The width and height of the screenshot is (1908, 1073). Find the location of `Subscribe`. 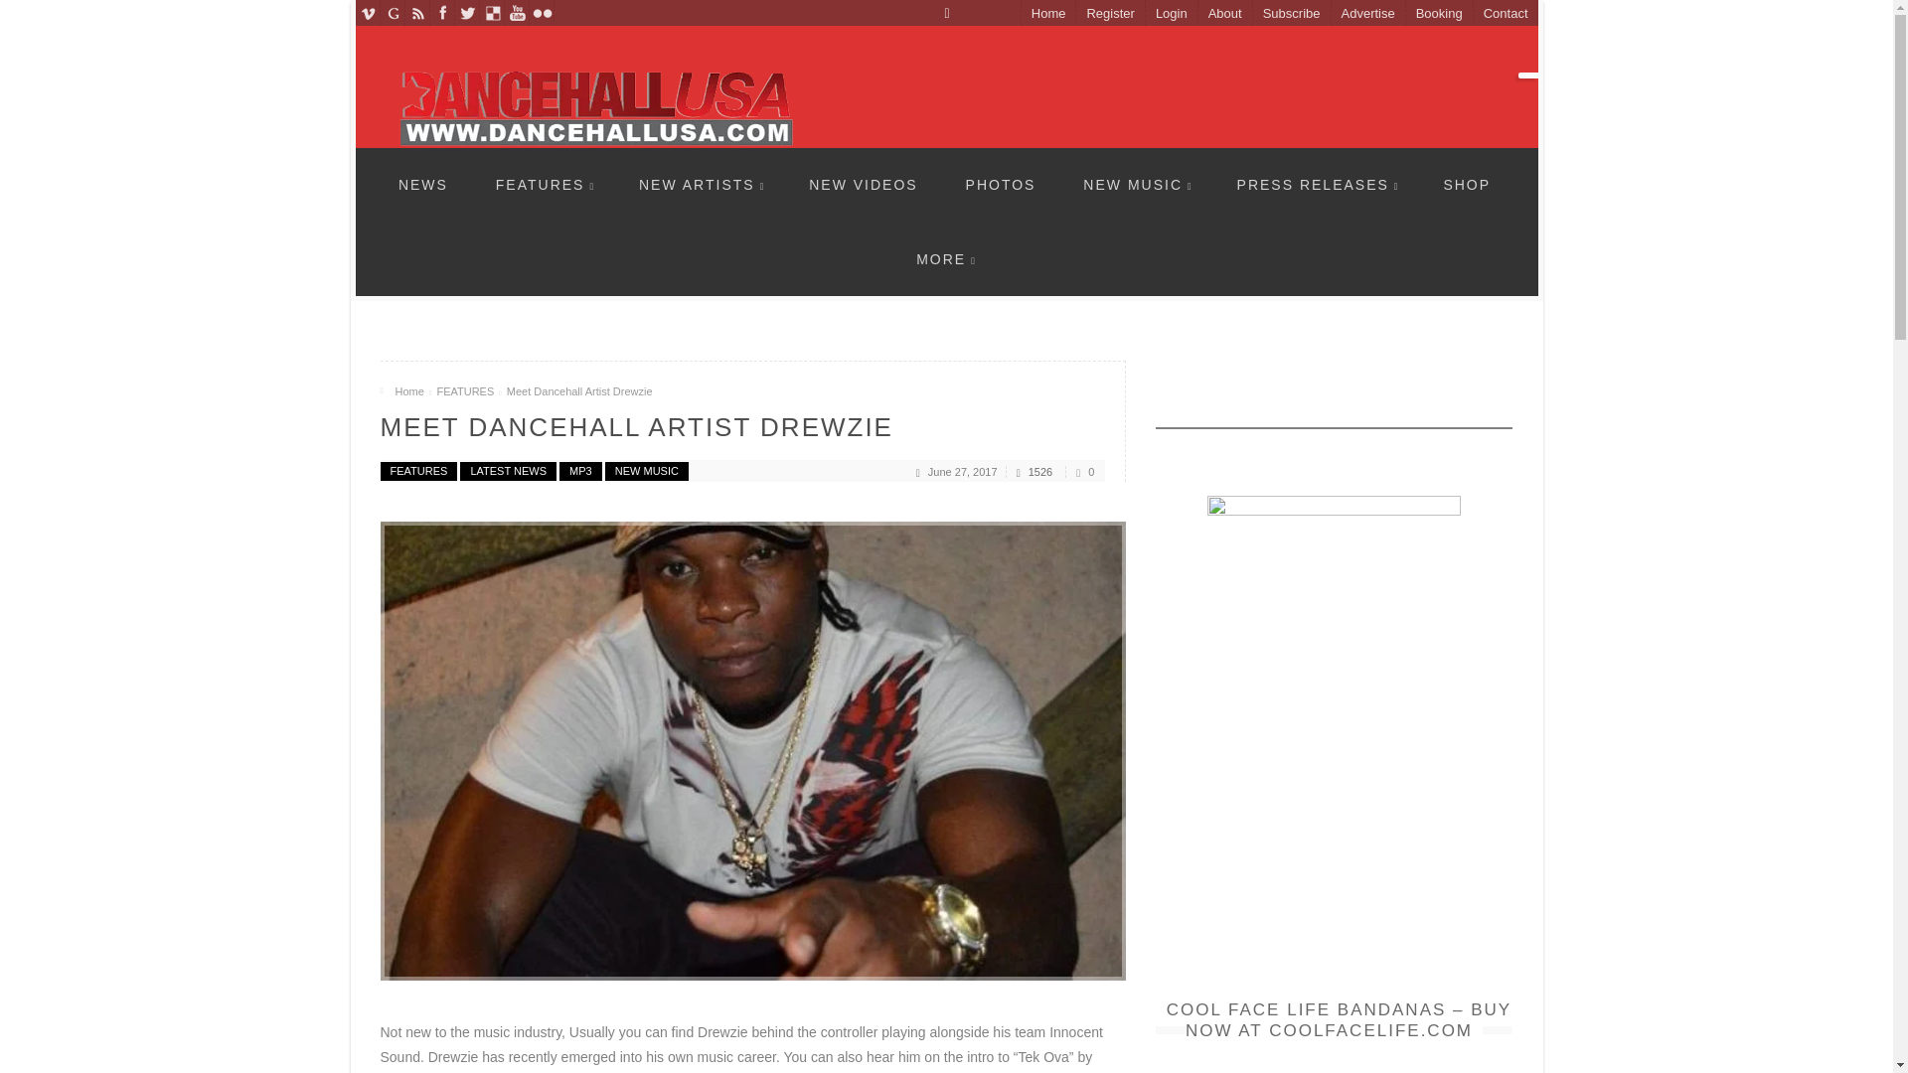

Subscribe is located at coordinates (1290, 14).